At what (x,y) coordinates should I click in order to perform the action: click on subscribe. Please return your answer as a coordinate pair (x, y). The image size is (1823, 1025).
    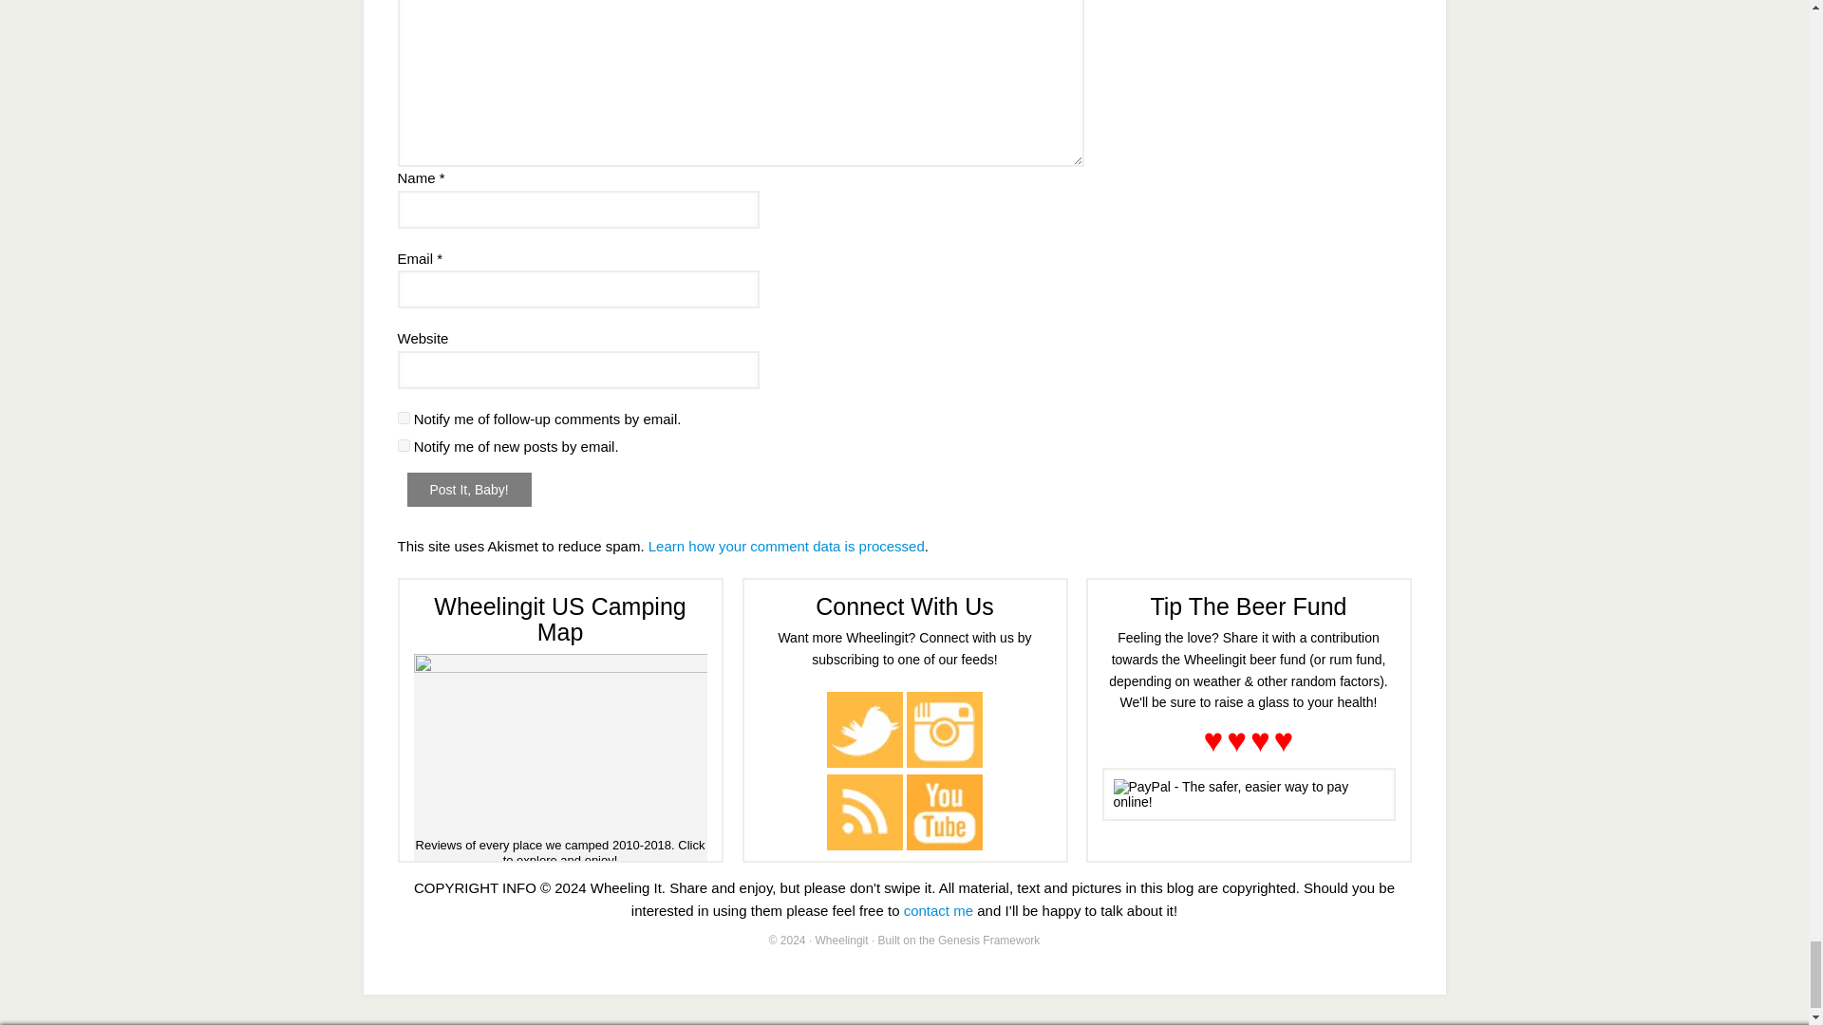
    Looking at the image, I should click on (403, 446).